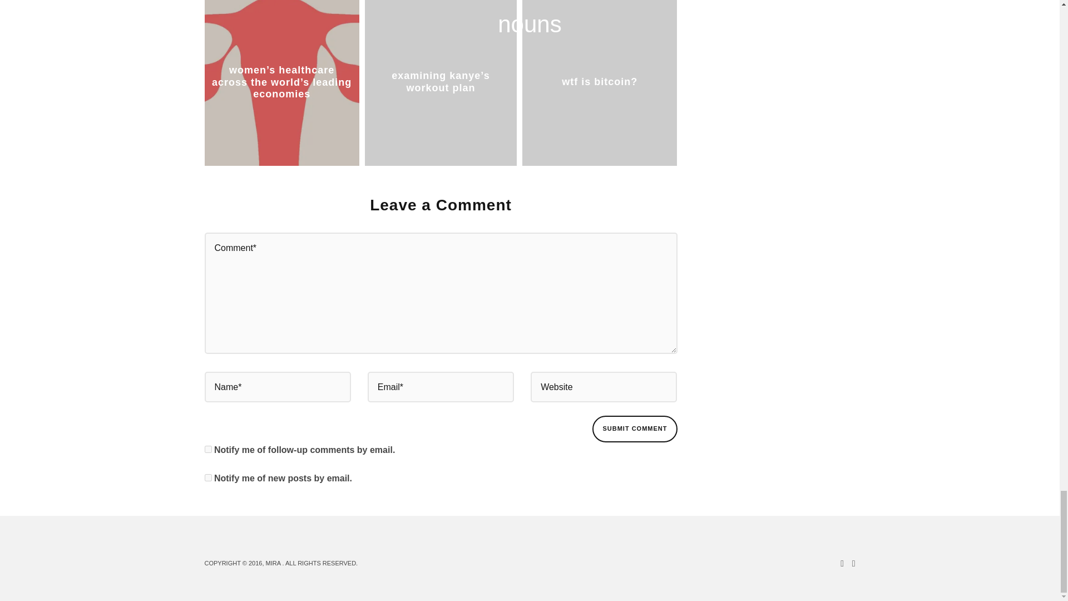 The image size is (1068, 601). I want to click on subscribe, so click(208, 477).